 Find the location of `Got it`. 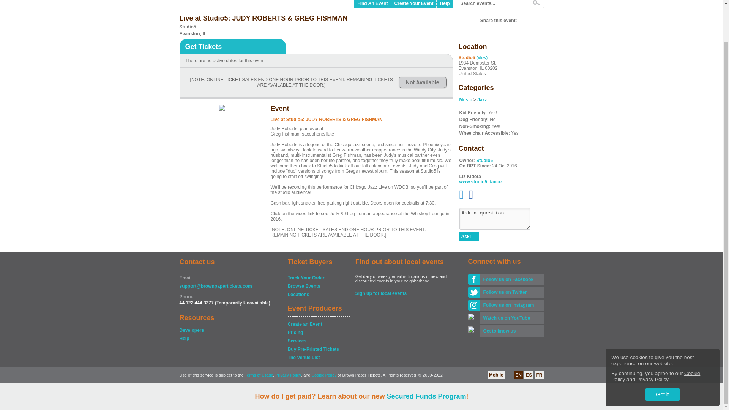

Got it is located at coordinates (662, 353).